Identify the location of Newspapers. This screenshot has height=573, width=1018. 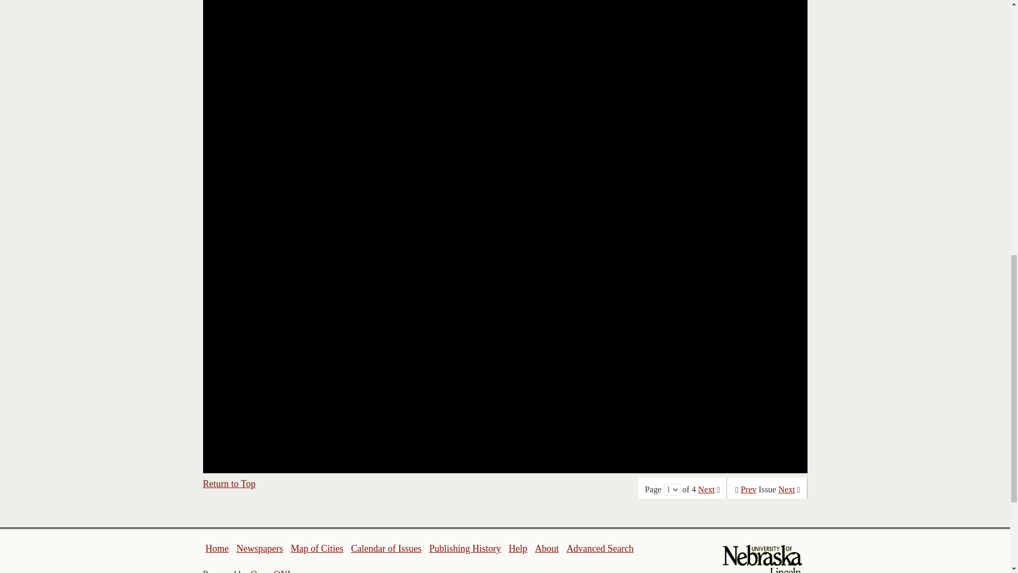
(259, 549).